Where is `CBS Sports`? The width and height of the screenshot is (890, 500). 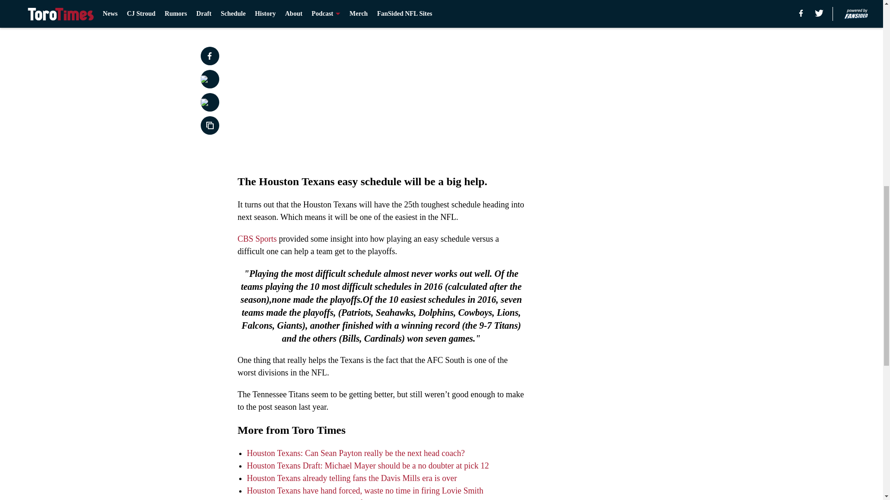
CBS Sports is located at coordinates (257, 239).